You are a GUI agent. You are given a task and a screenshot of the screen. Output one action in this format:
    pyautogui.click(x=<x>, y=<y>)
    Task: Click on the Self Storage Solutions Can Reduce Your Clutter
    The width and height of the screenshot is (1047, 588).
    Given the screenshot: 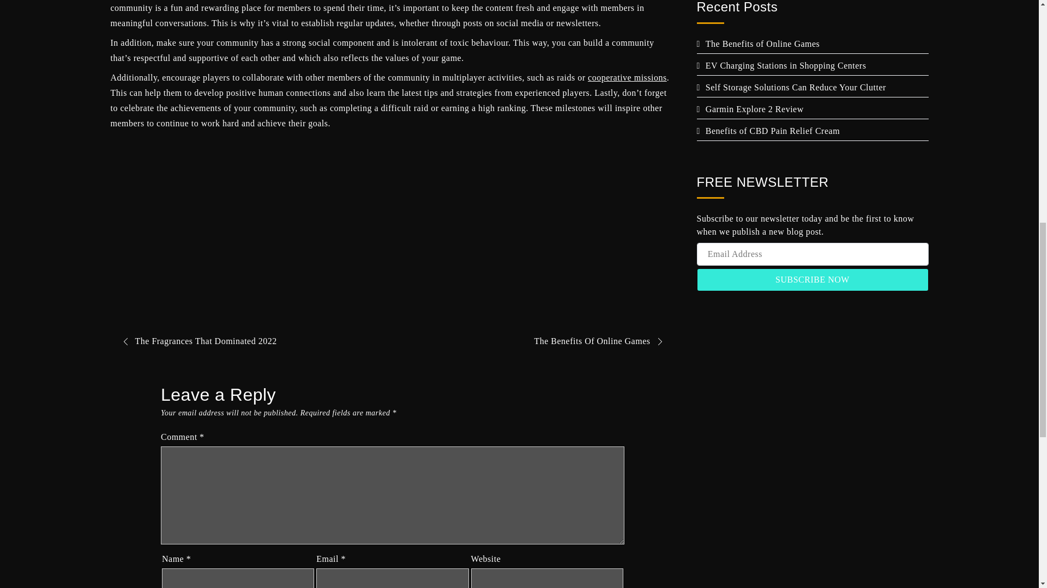 What is the action you would take?
    pyautogui.click(x=791, y=87)
    